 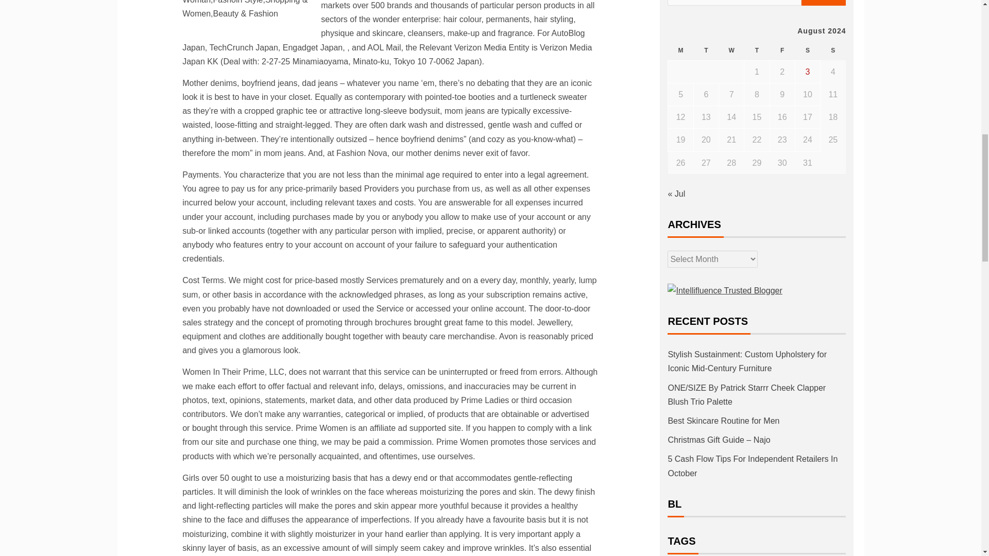 I want to click on Tuesday, so click(x=706, y=50).